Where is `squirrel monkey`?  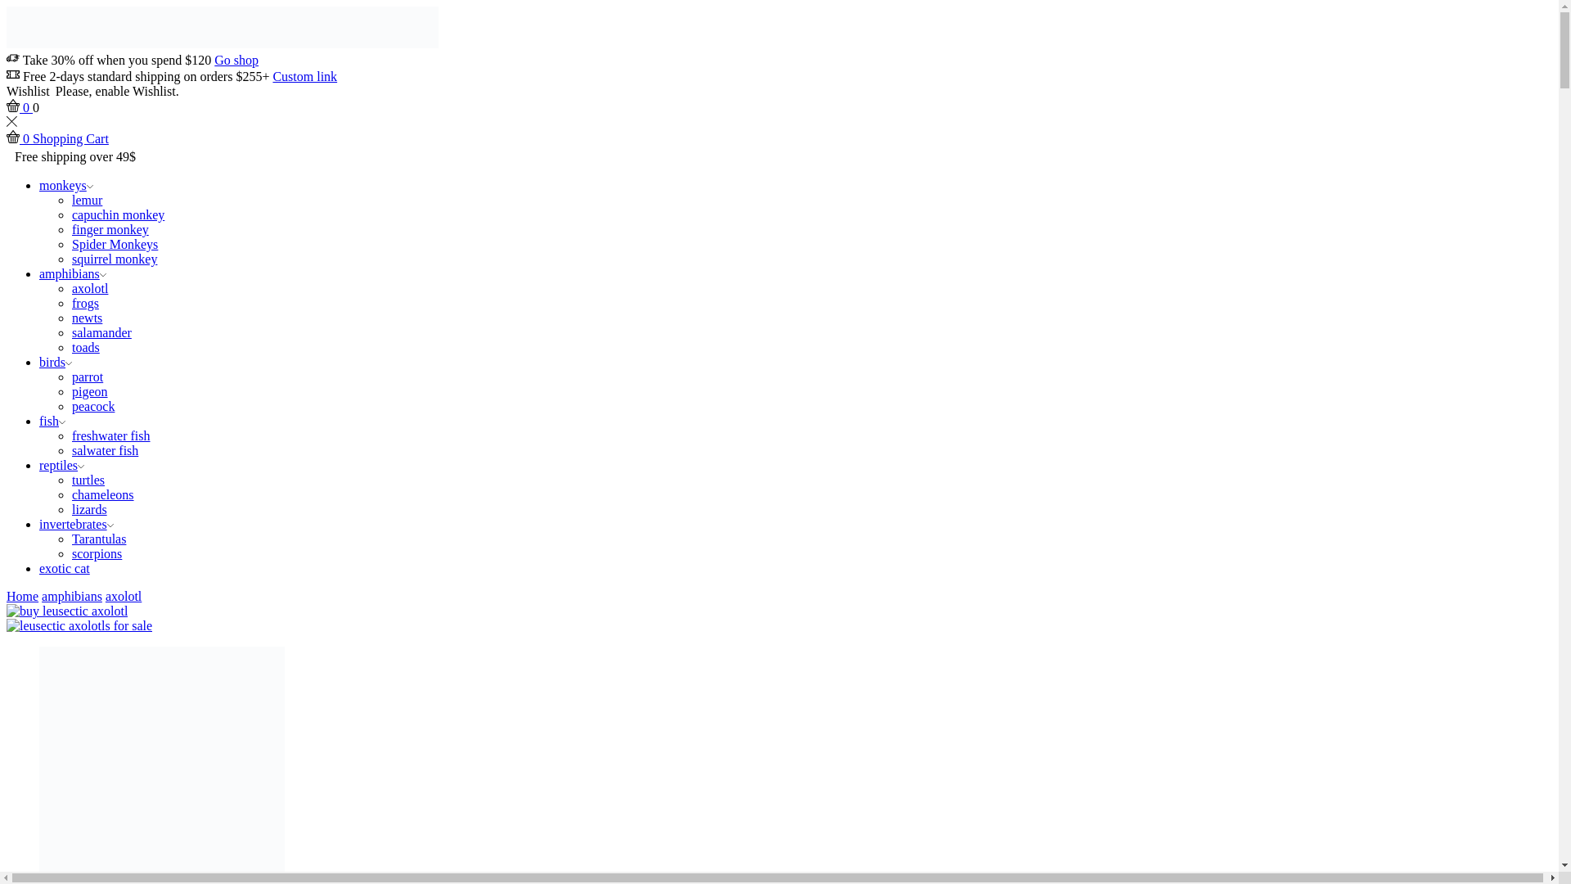
squirrel monkey is located at coordinates (115, 259).